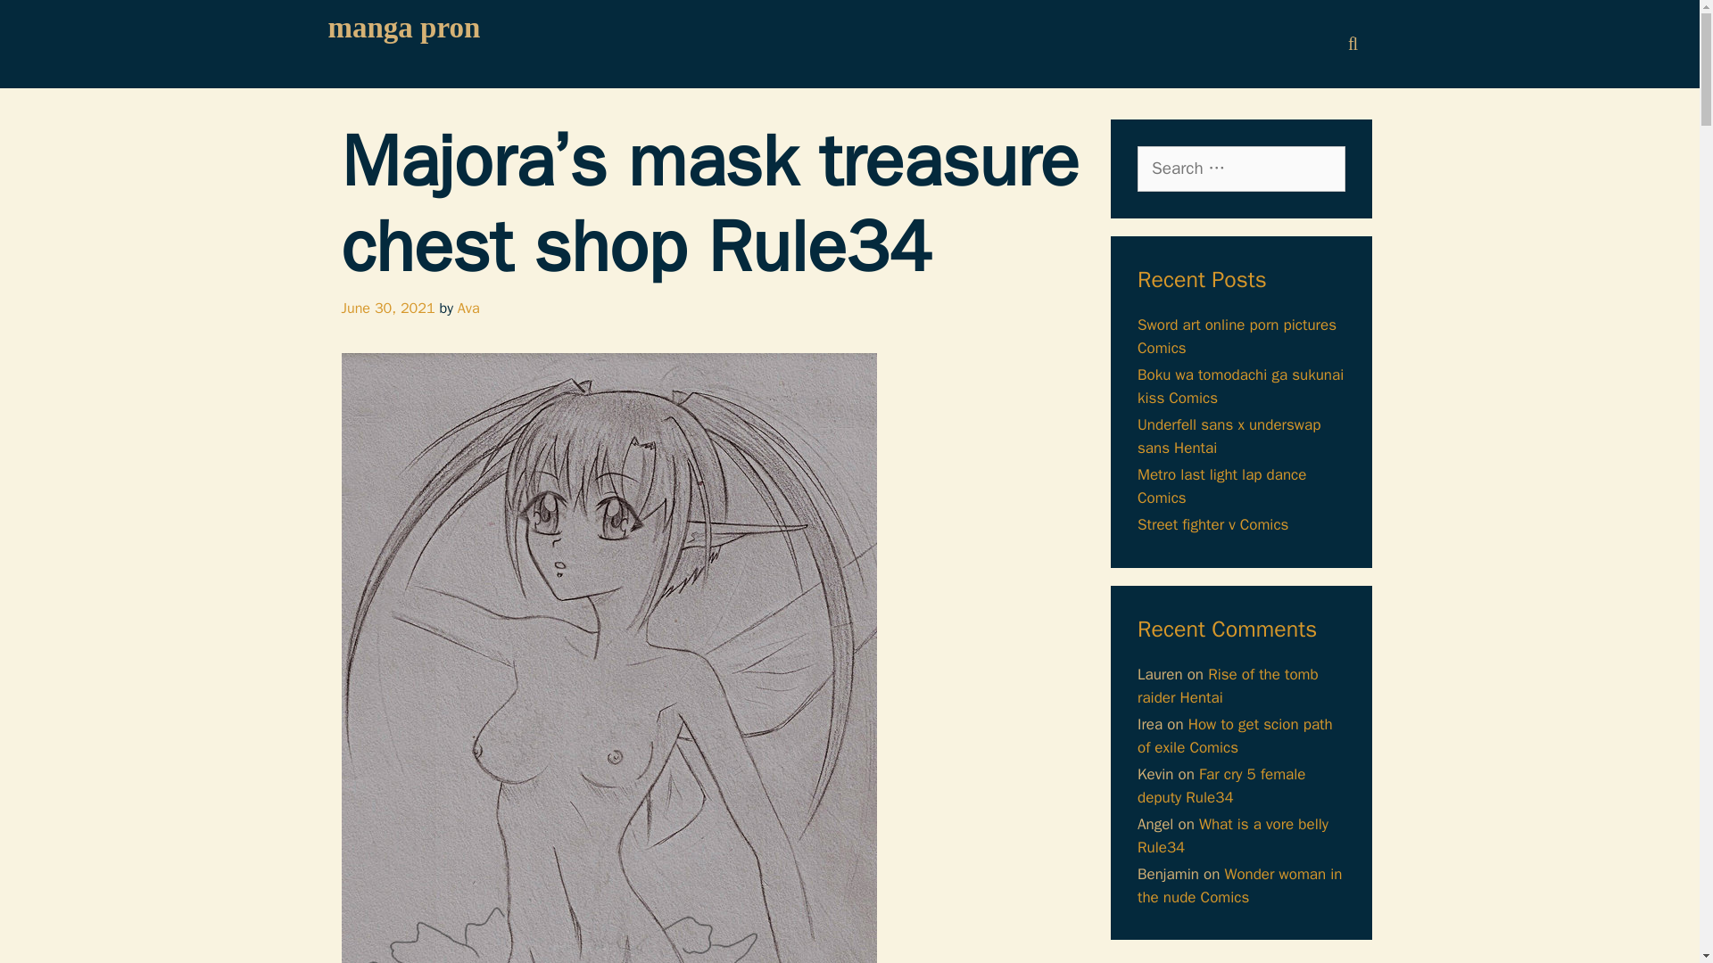  Describe the element at coordinates (1240, 169) in the screenshot. I see `Search for:` at that location.